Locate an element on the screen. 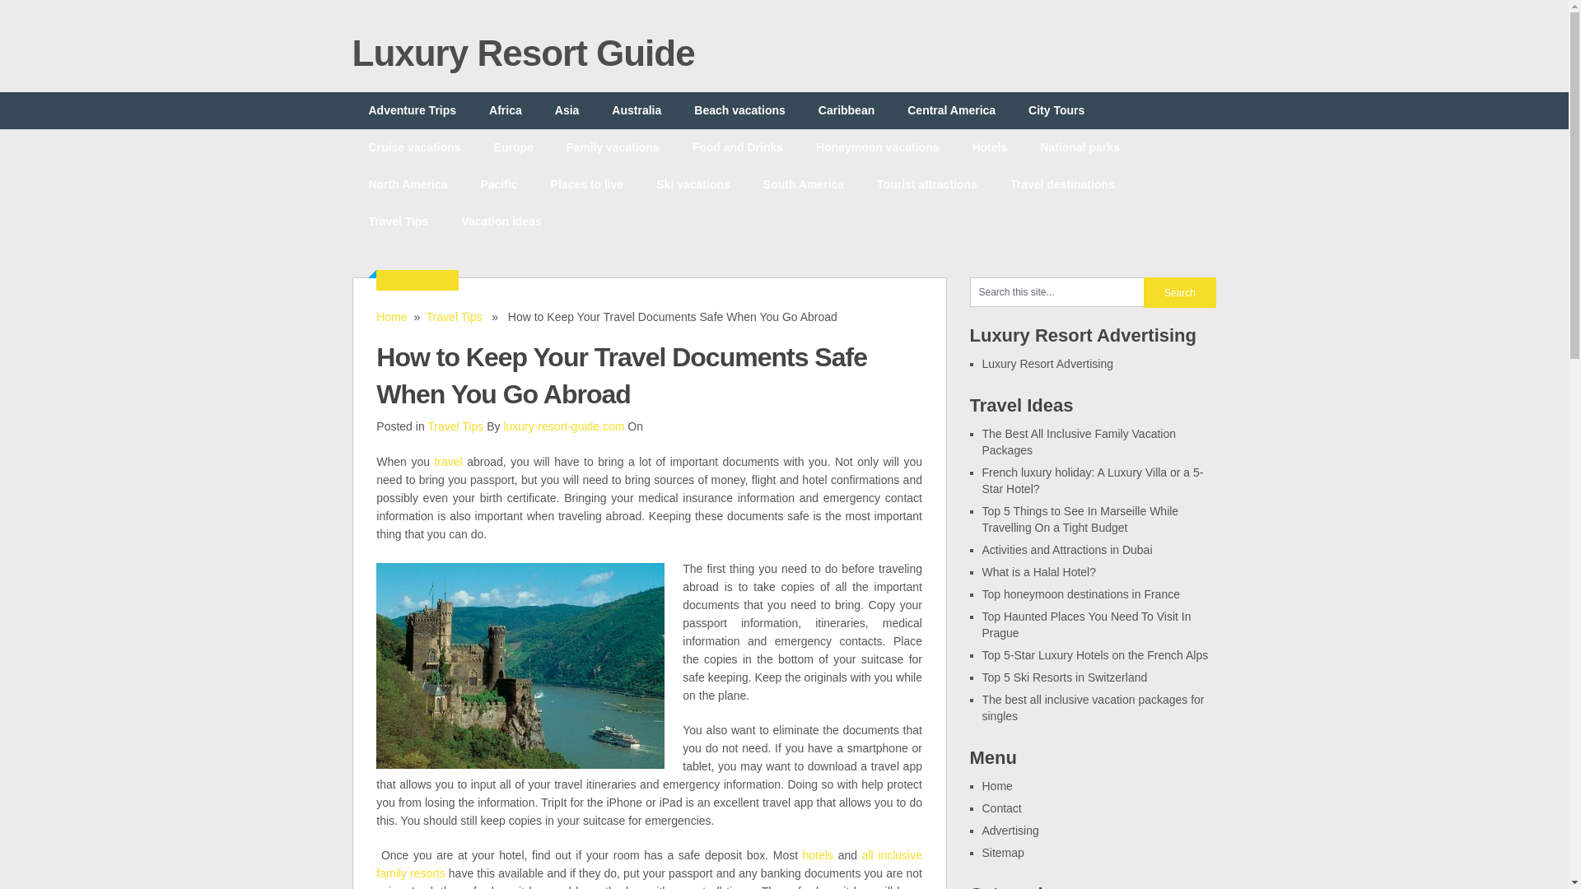  Cruise vacations is located at coordinates (415, 147).